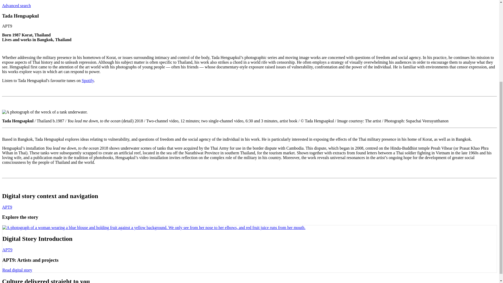 The image size is (503, 283). Describe the element at coordinates (17, 270) in the screenshot. I see `Read digital story` at that location.